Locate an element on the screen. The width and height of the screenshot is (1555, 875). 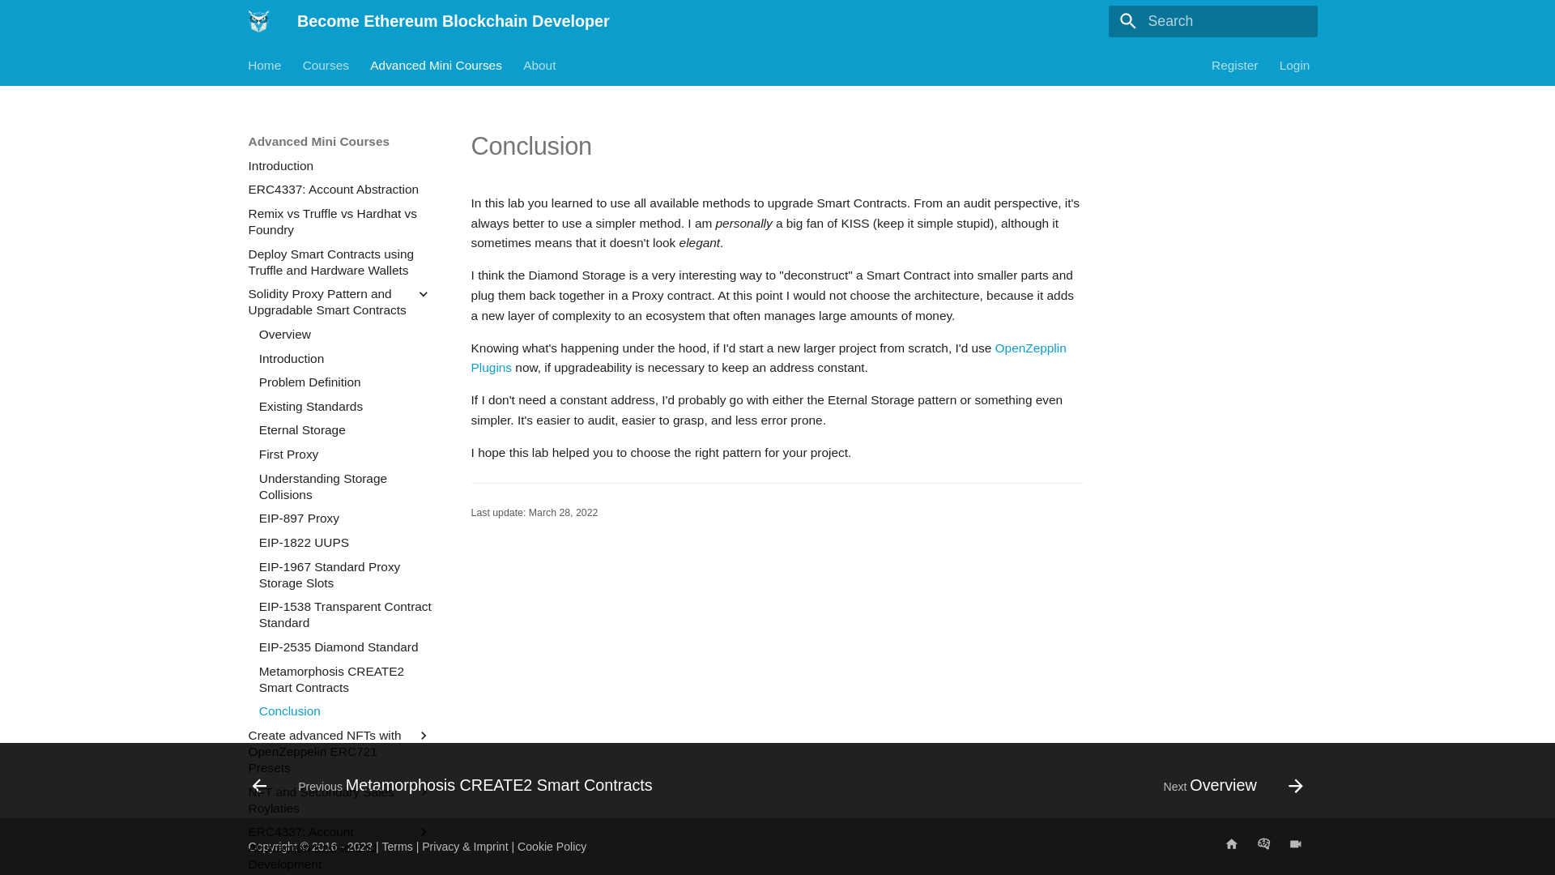
Home is located at coordinates (265, 65).